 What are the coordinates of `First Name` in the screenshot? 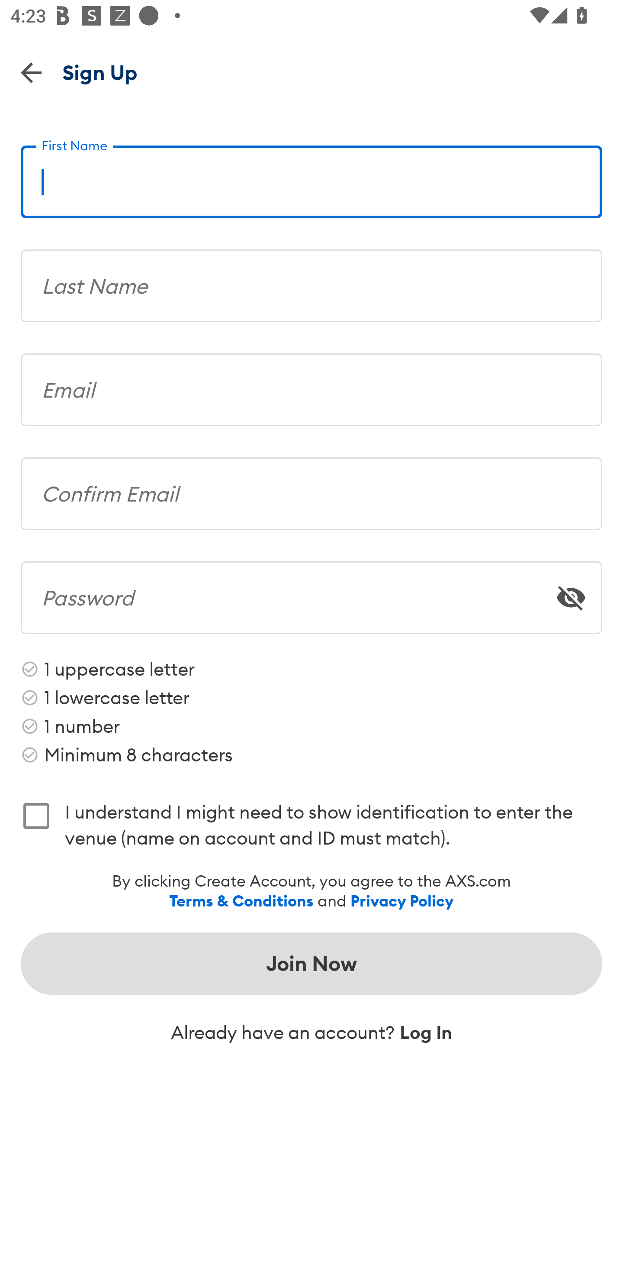 It's located at (311, 176).